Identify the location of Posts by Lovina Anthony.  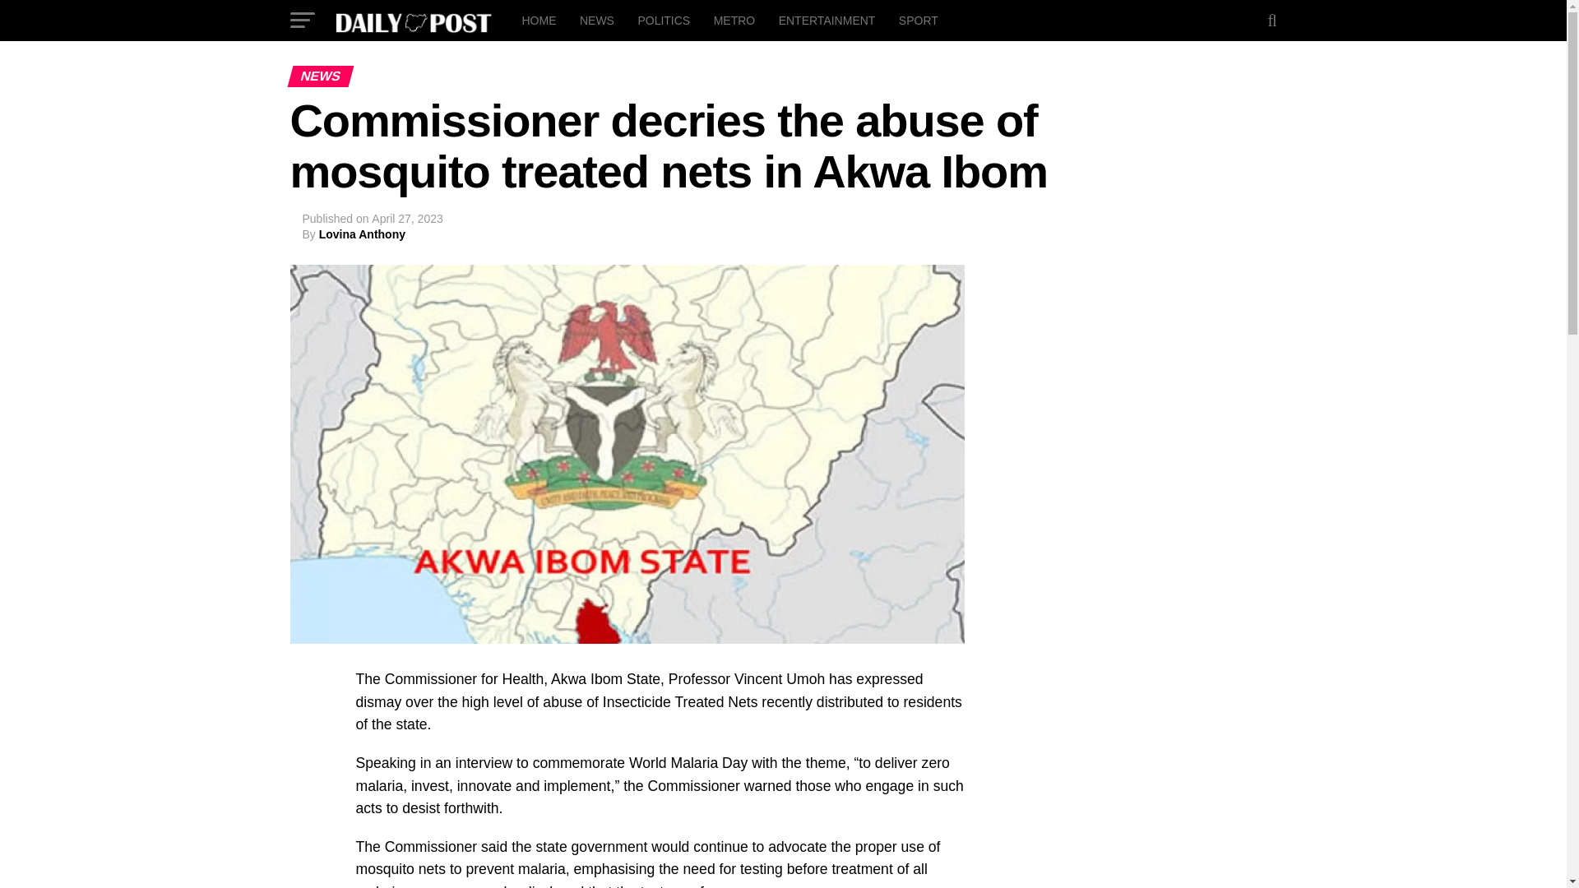
(362, 234).